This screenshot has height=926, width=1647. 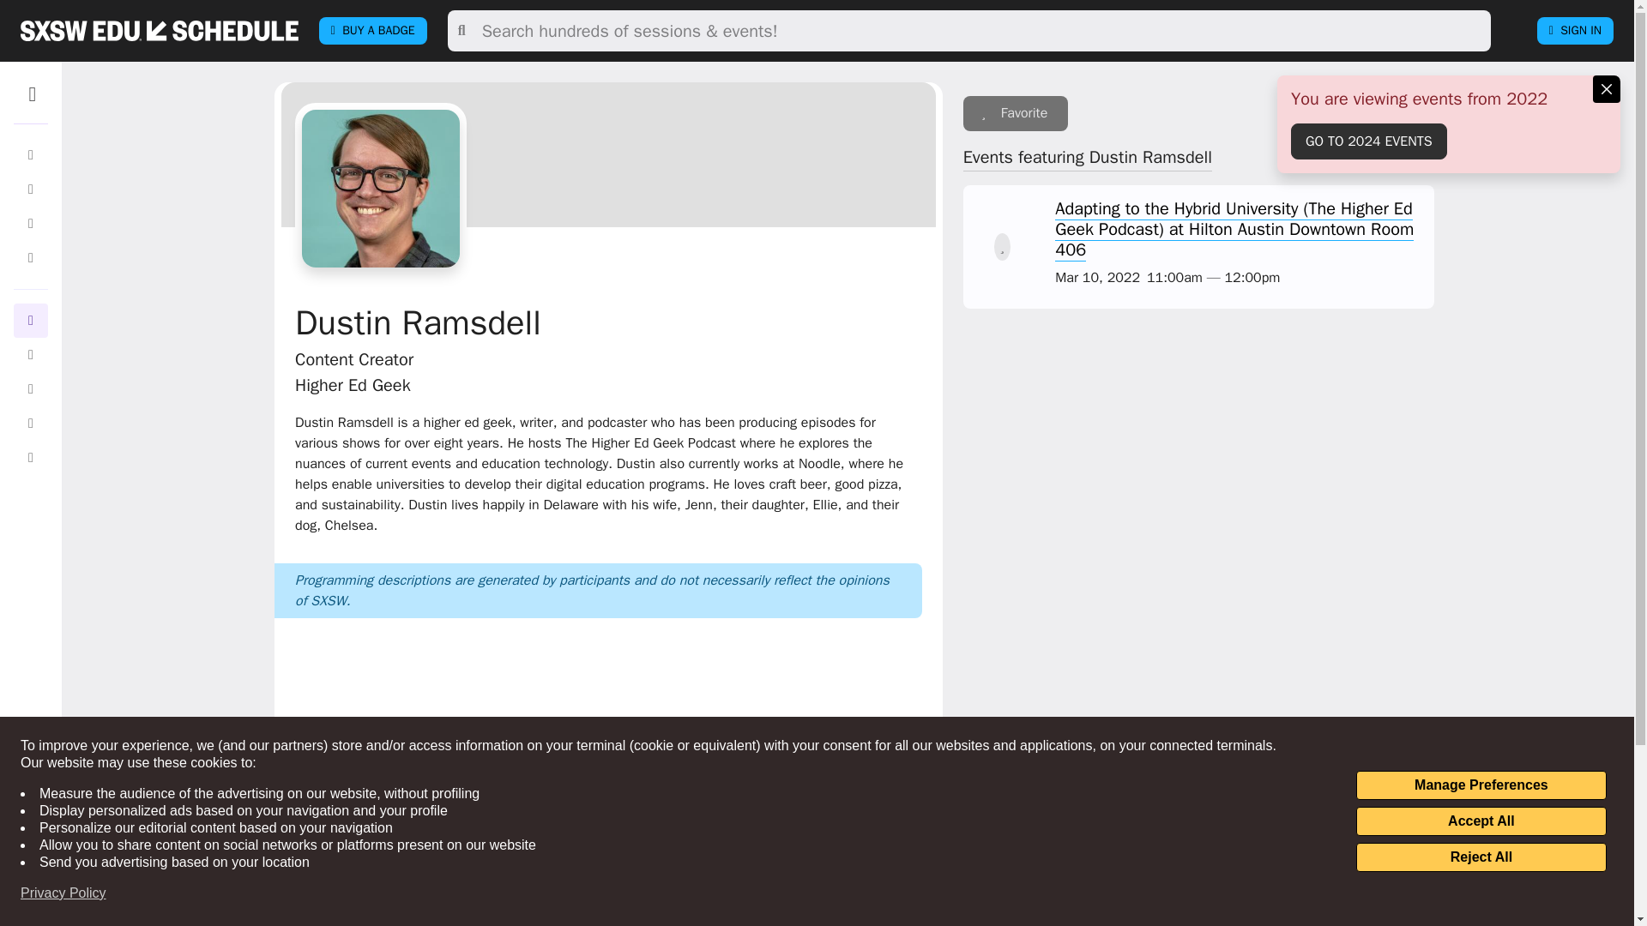 What do you see at coordinates (1481, 857) in the screenshot?
I see `Reject All` at bounding box center [1481, 857].